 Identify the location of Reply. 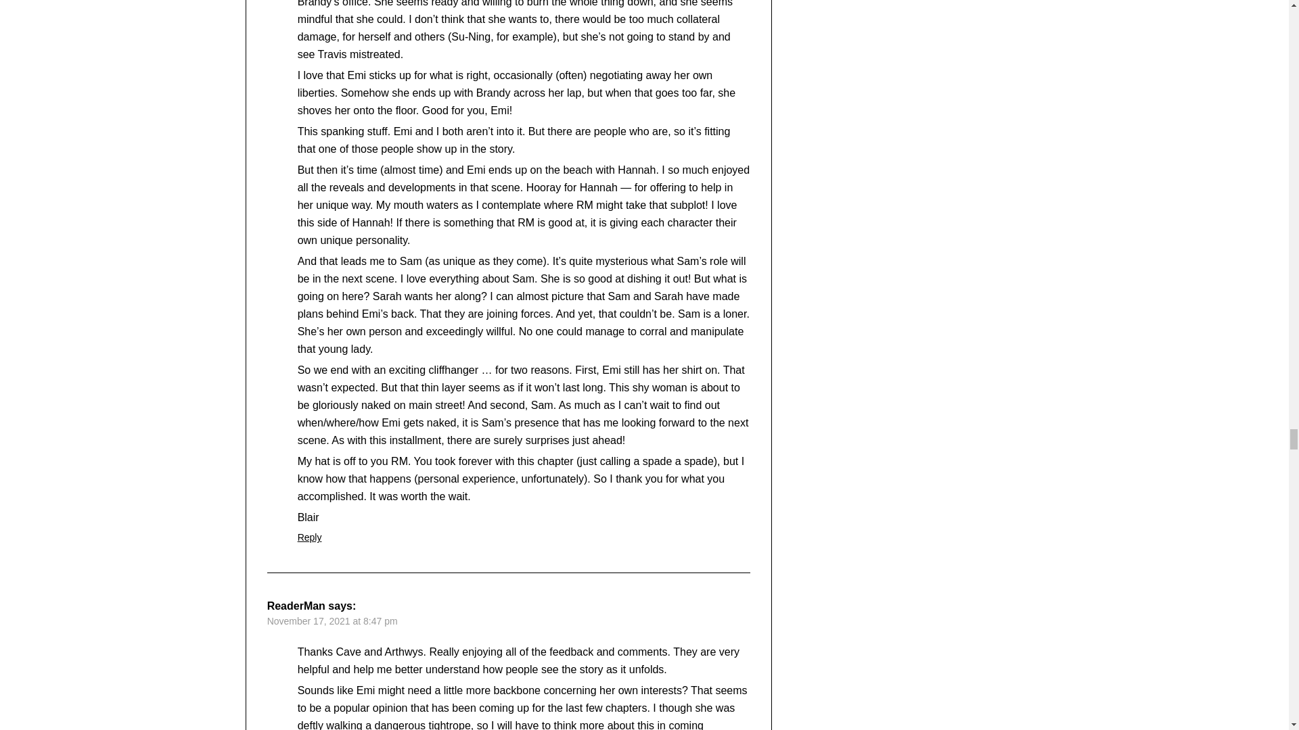
(310, 537).